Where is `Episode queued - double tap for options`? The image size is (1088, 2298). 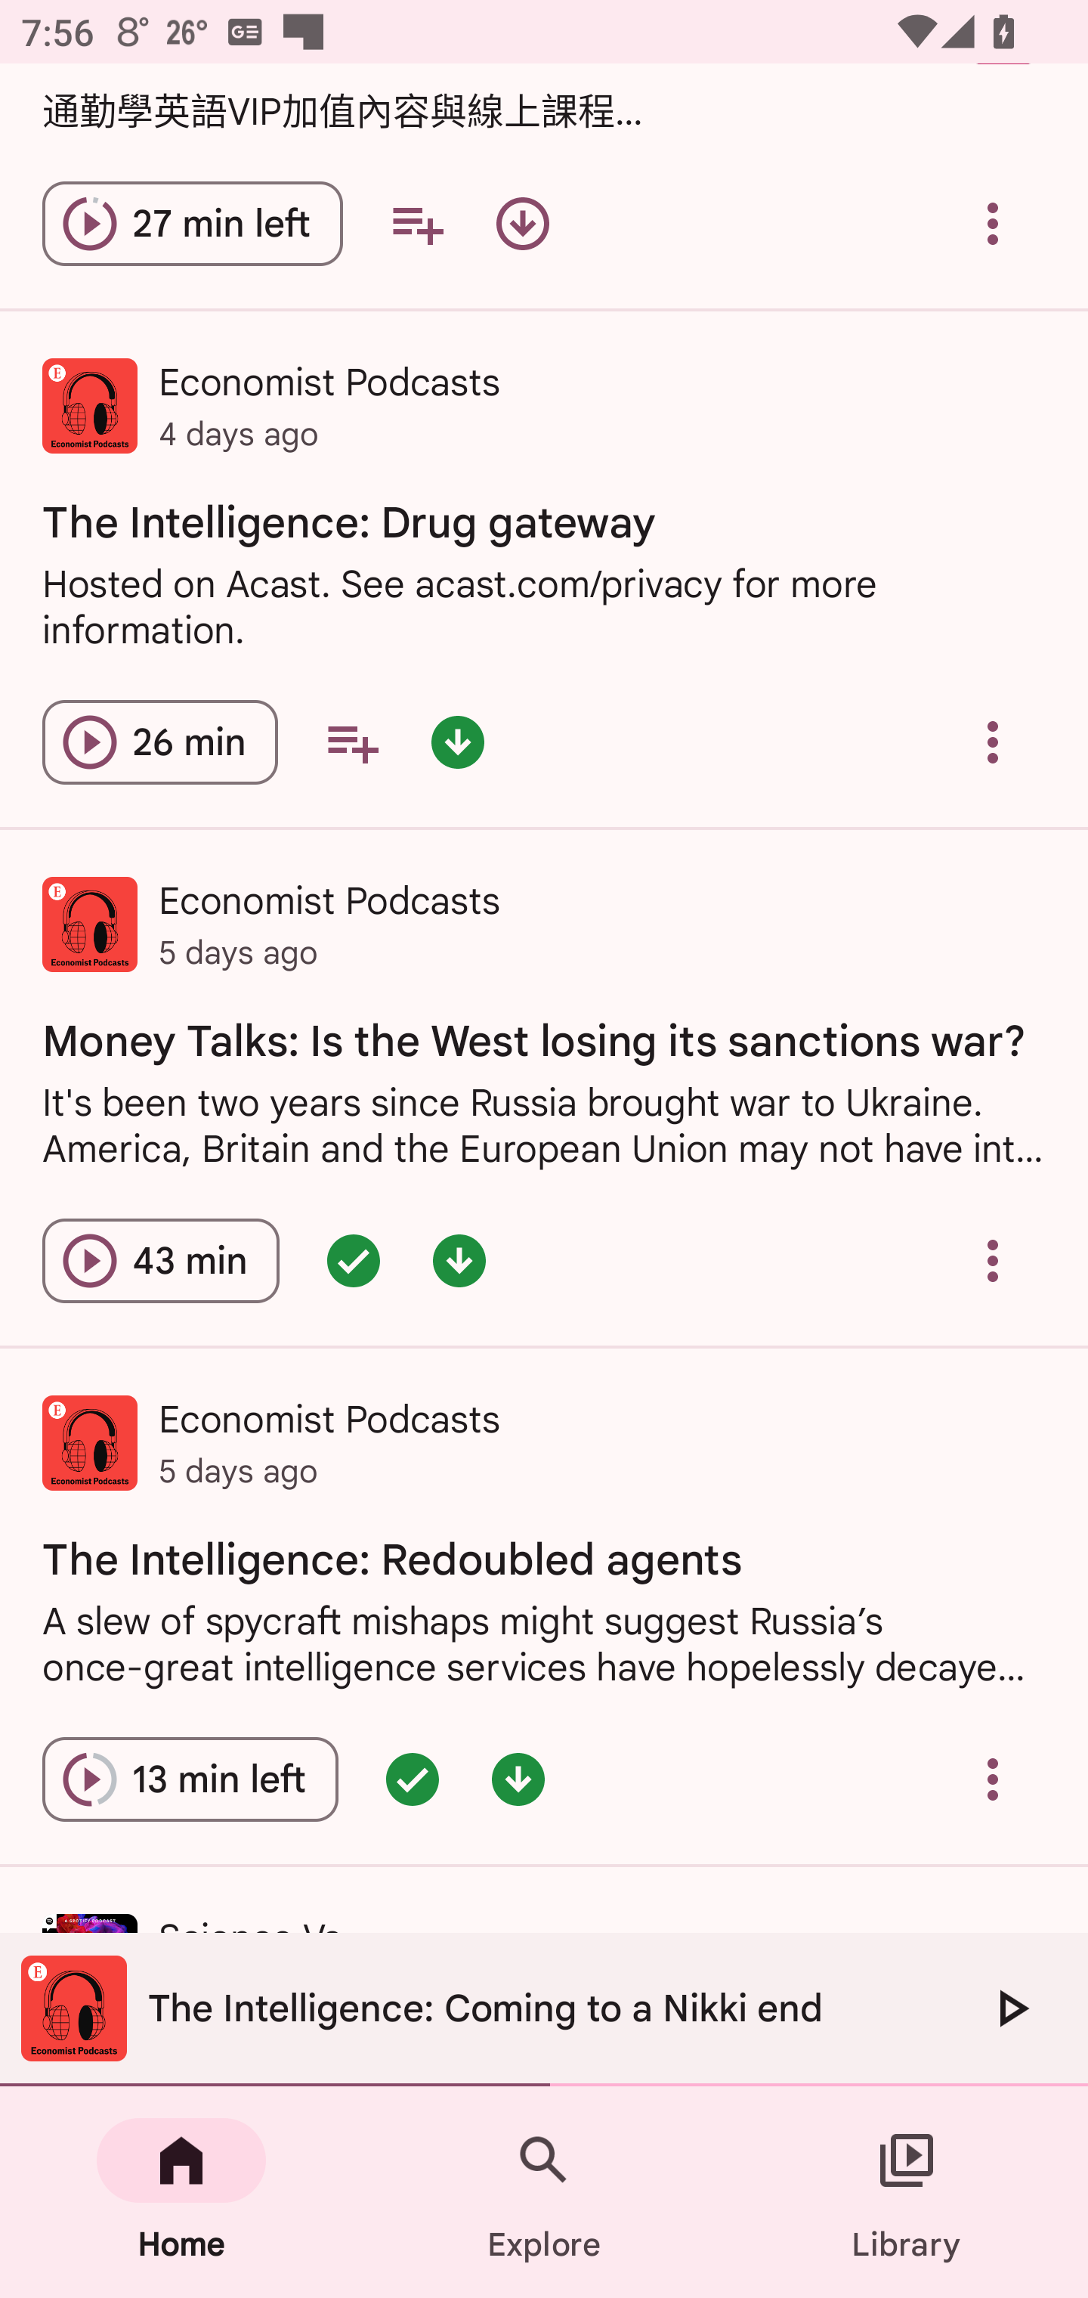 Episode queued - double tap for options is located at coordinates (413, 1779).